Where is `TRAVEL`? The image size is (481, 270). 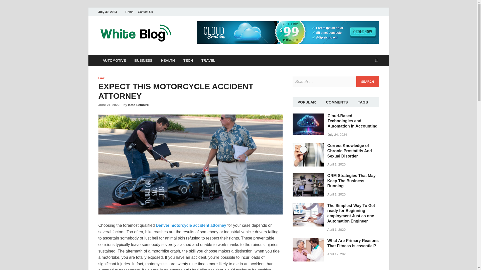 TRAVEL is located at coordinates (208, 60).